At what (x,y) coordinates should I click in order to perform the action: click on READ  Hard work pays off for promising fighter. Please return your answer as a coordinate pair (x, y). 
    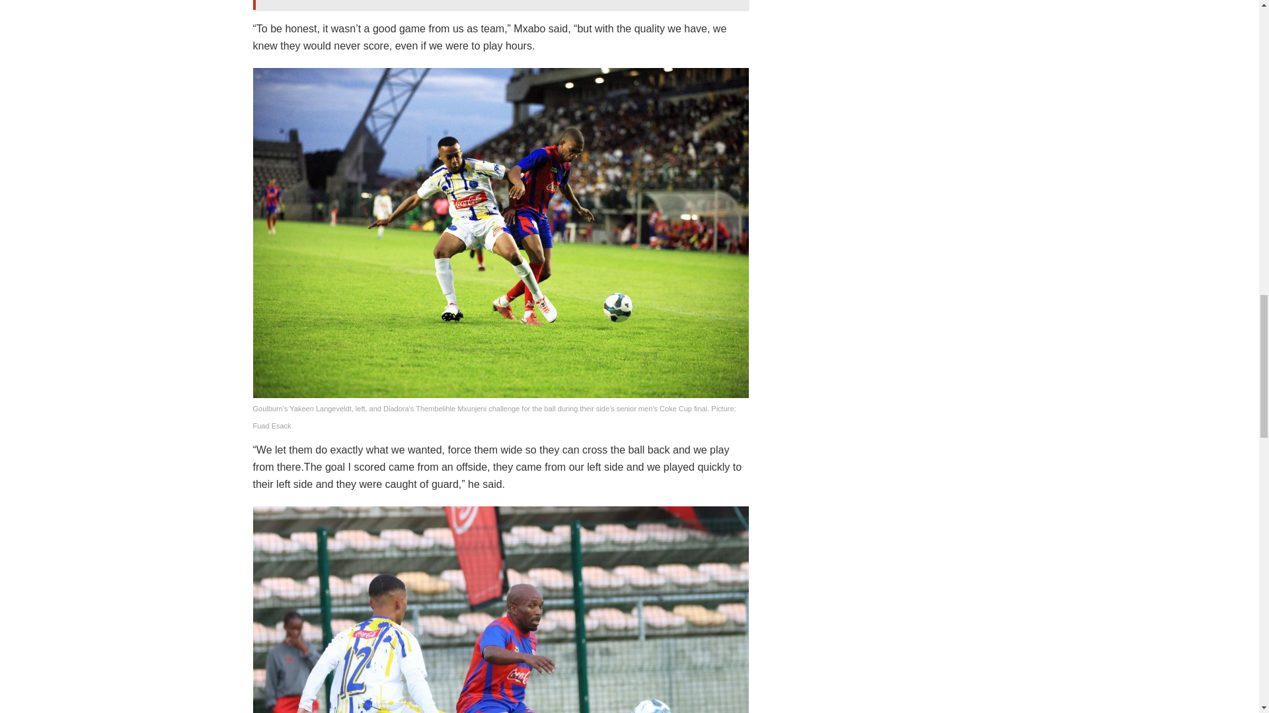
    Looking at the image, I should click on (500, 5).